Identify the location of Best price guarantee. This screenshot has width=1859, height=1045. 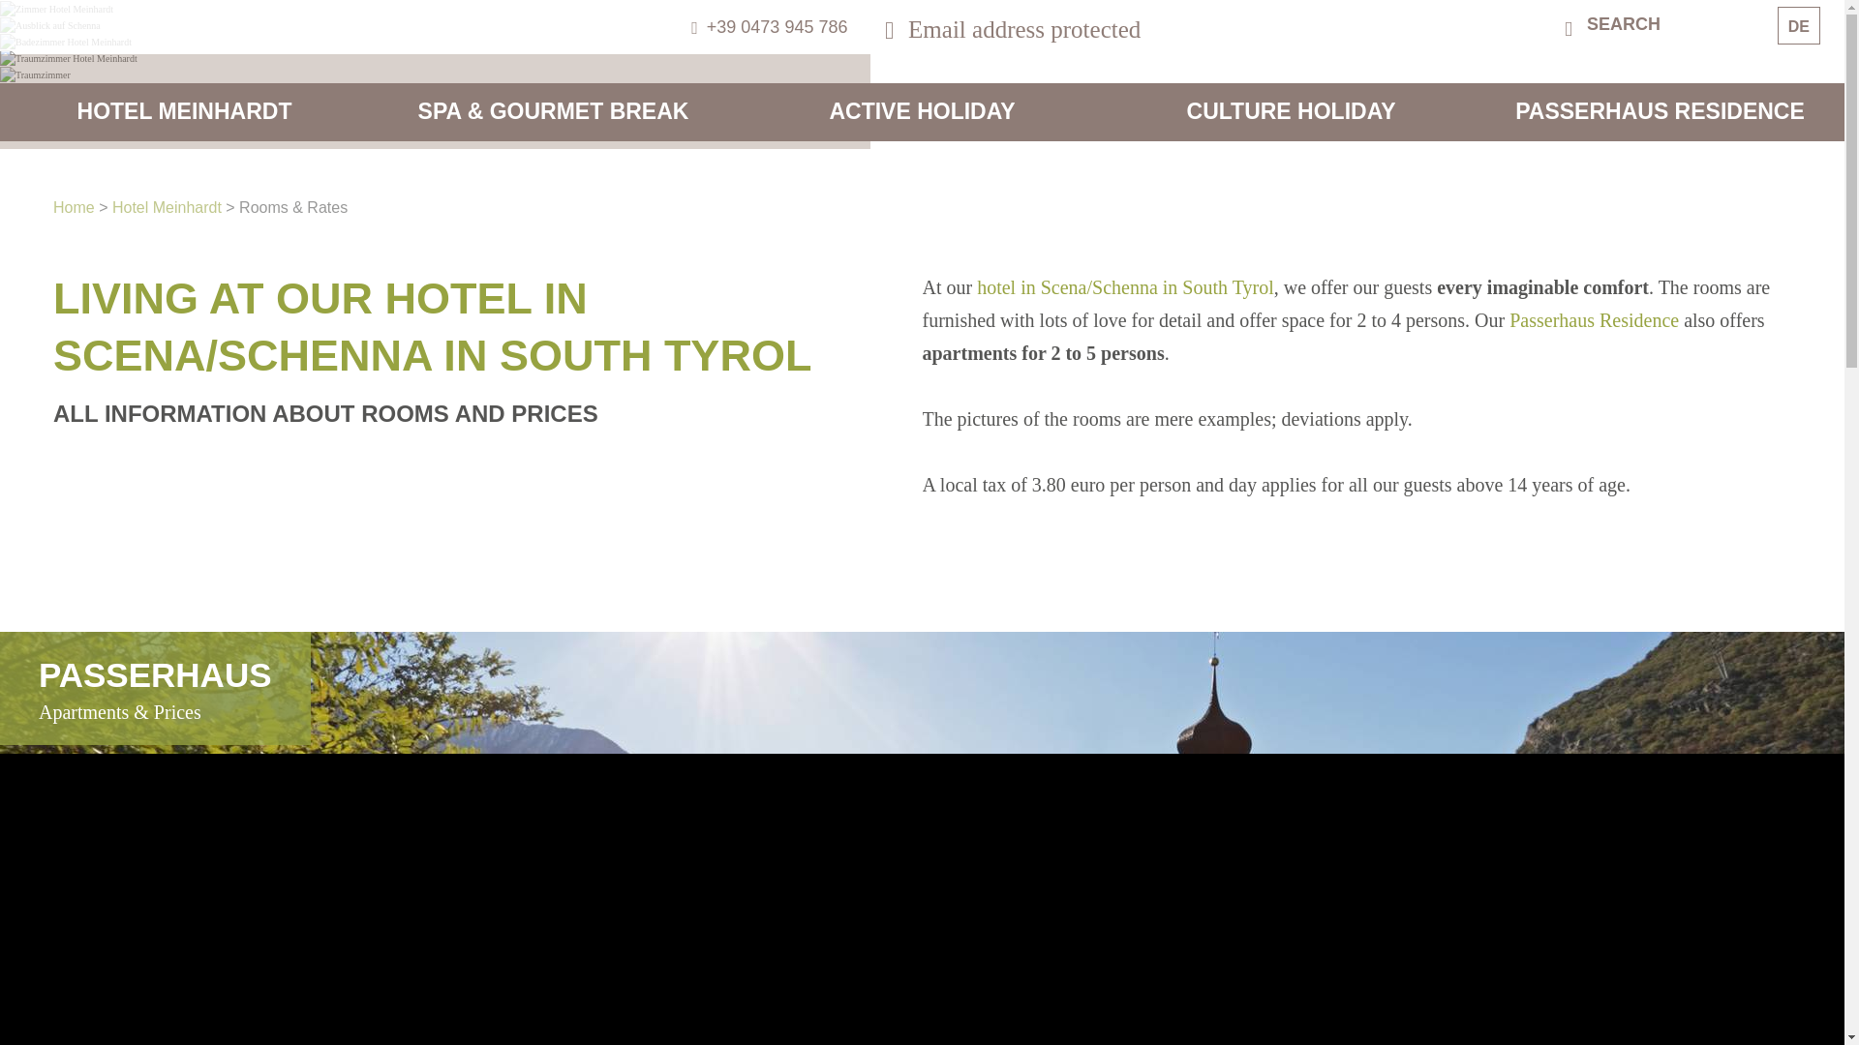
(1621, 223).